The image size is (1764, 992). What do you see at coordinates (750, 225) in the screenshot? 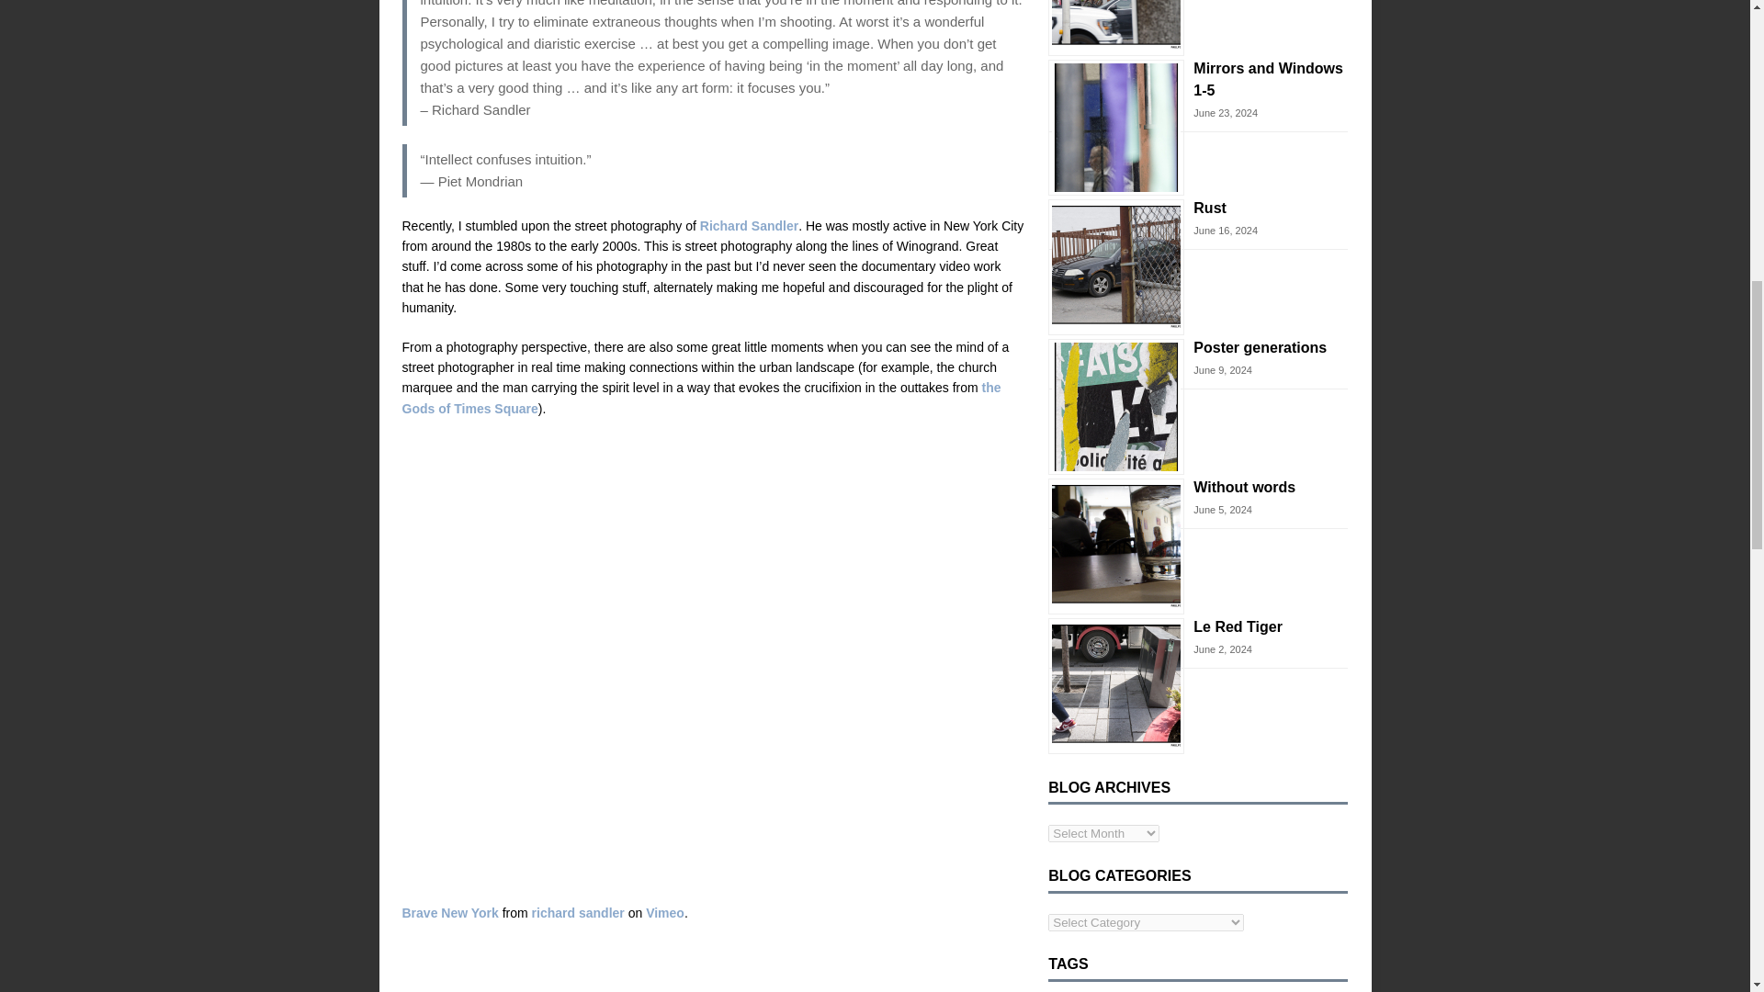
I see `Richard Sandler` at bounding box center [750, 225].